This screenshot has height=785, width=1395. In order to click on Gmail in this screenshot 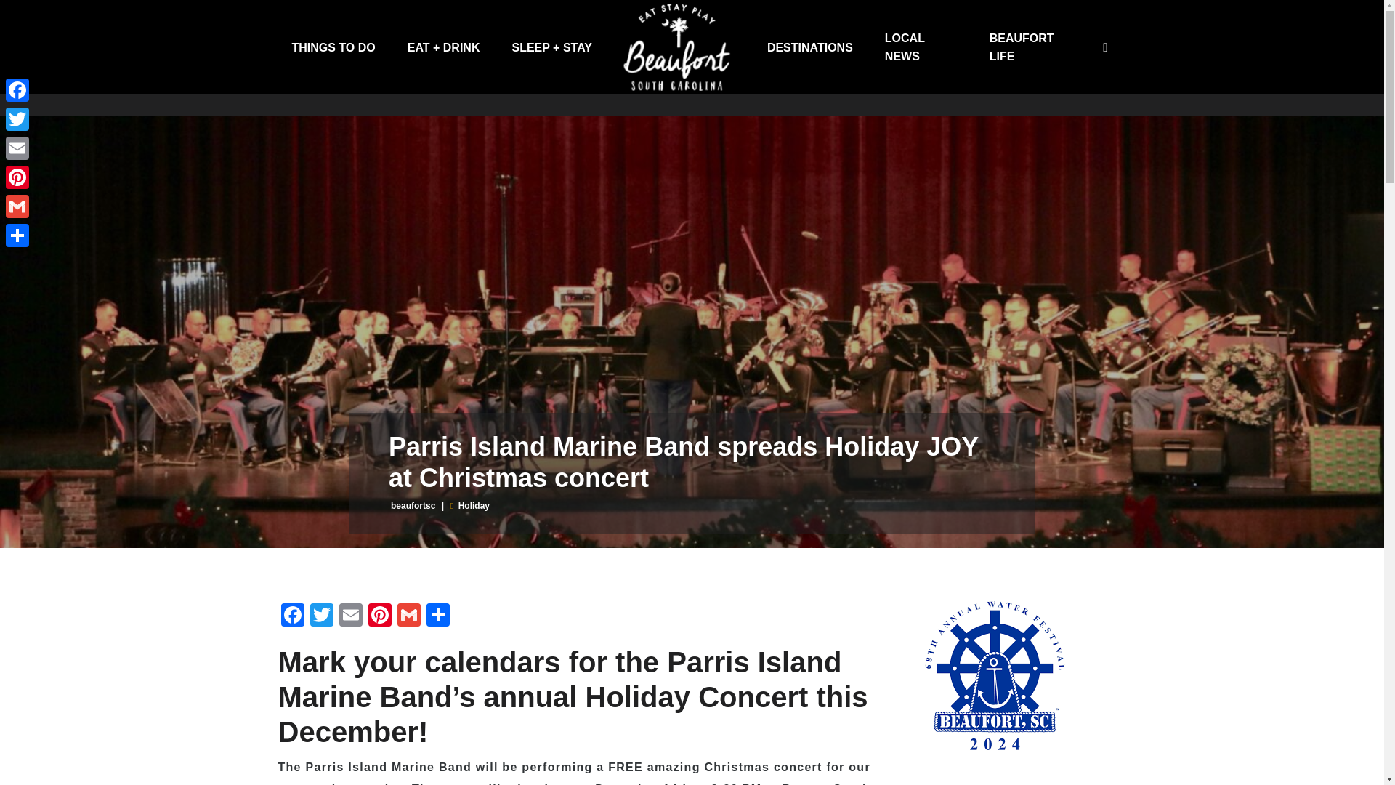, I will do `click(17, 206)`.